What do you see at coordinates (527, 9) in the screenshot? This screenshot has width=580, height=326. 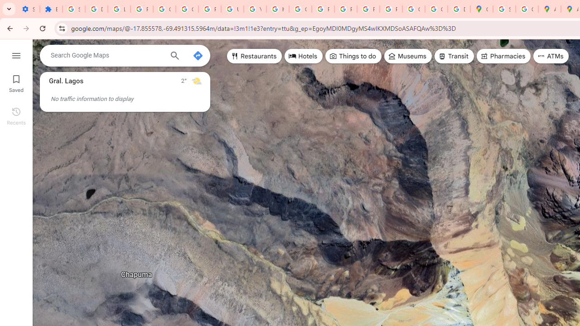 I see `Create your Google Account` at bounding box center [527, 9].